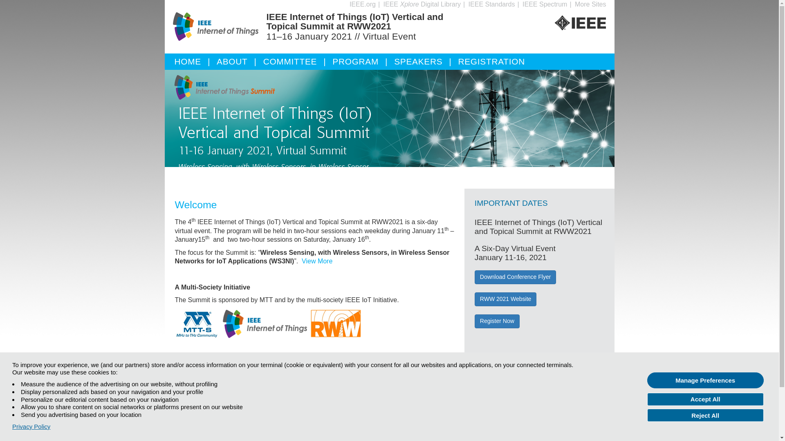 This screenshot has width=785, height=441. I want to click on Speakers, so click(426, 59).